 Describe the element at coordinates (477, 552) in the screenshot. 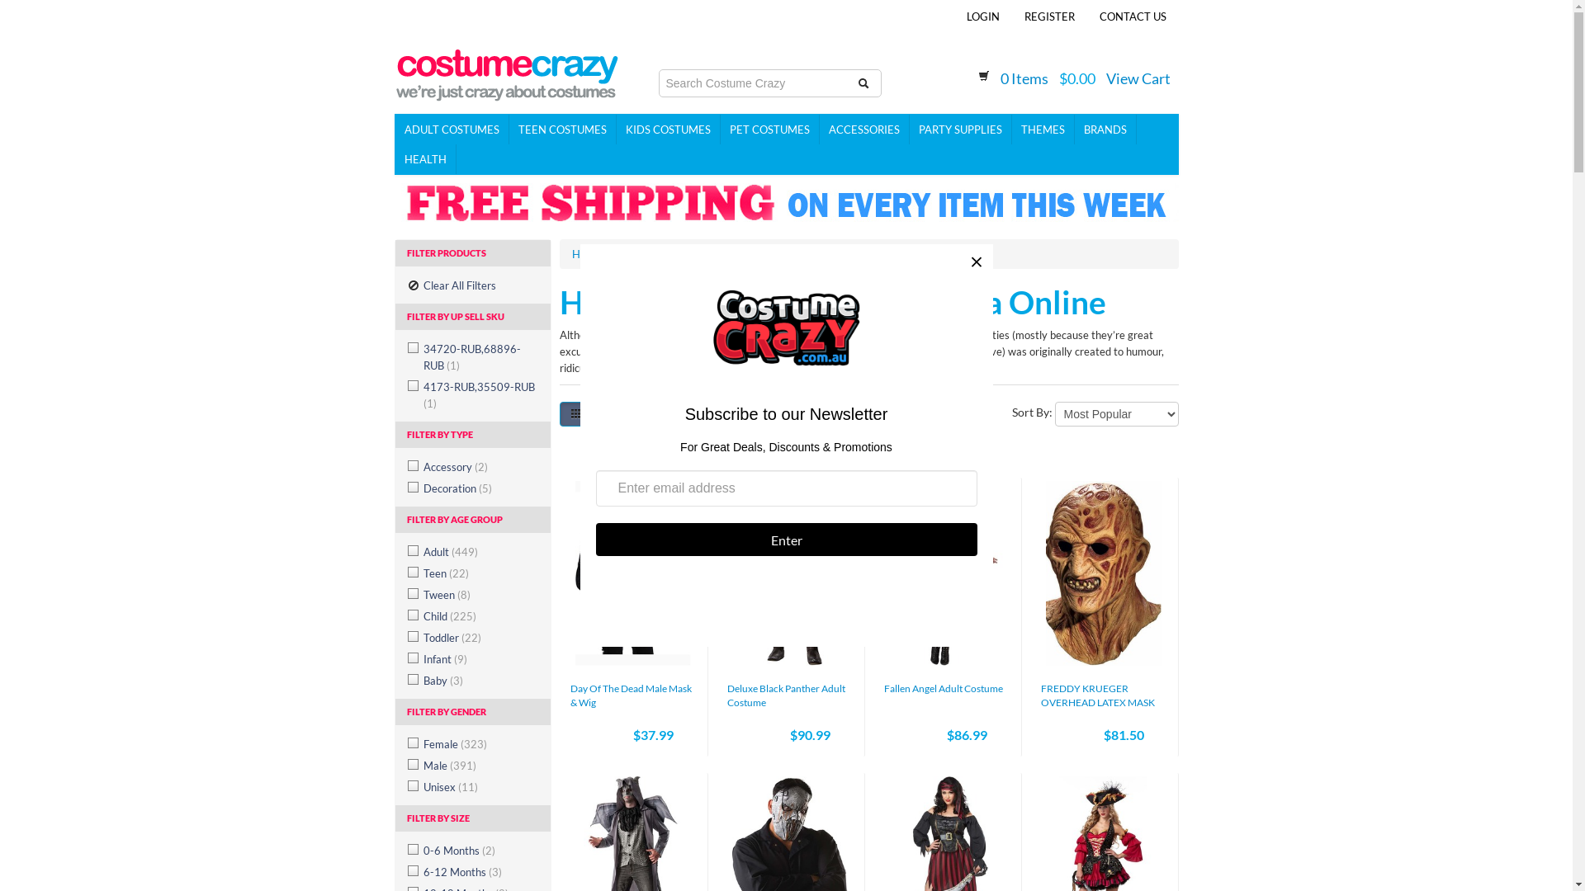

I see `Adult (449)` at that location.